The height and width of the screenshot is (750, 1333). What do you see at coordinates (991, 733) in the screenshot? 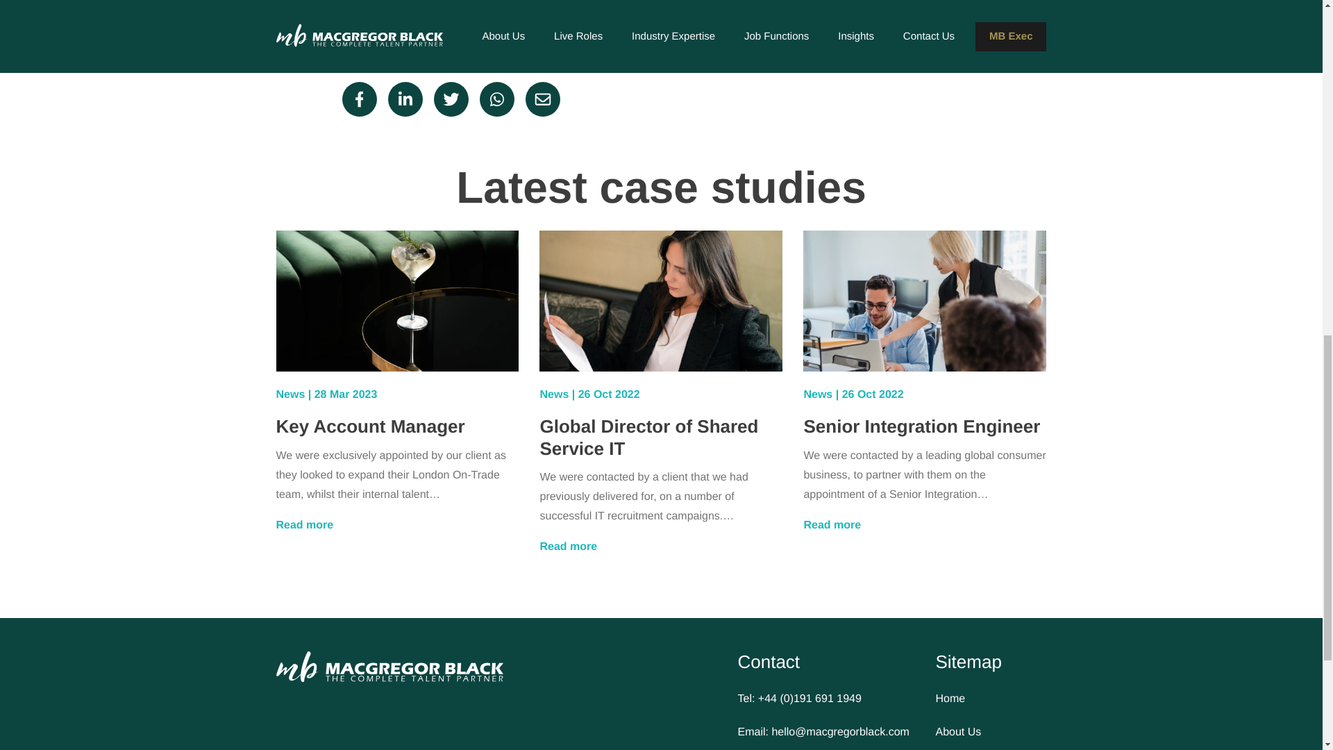
I see `About Us` at bounding box center [991, 733].